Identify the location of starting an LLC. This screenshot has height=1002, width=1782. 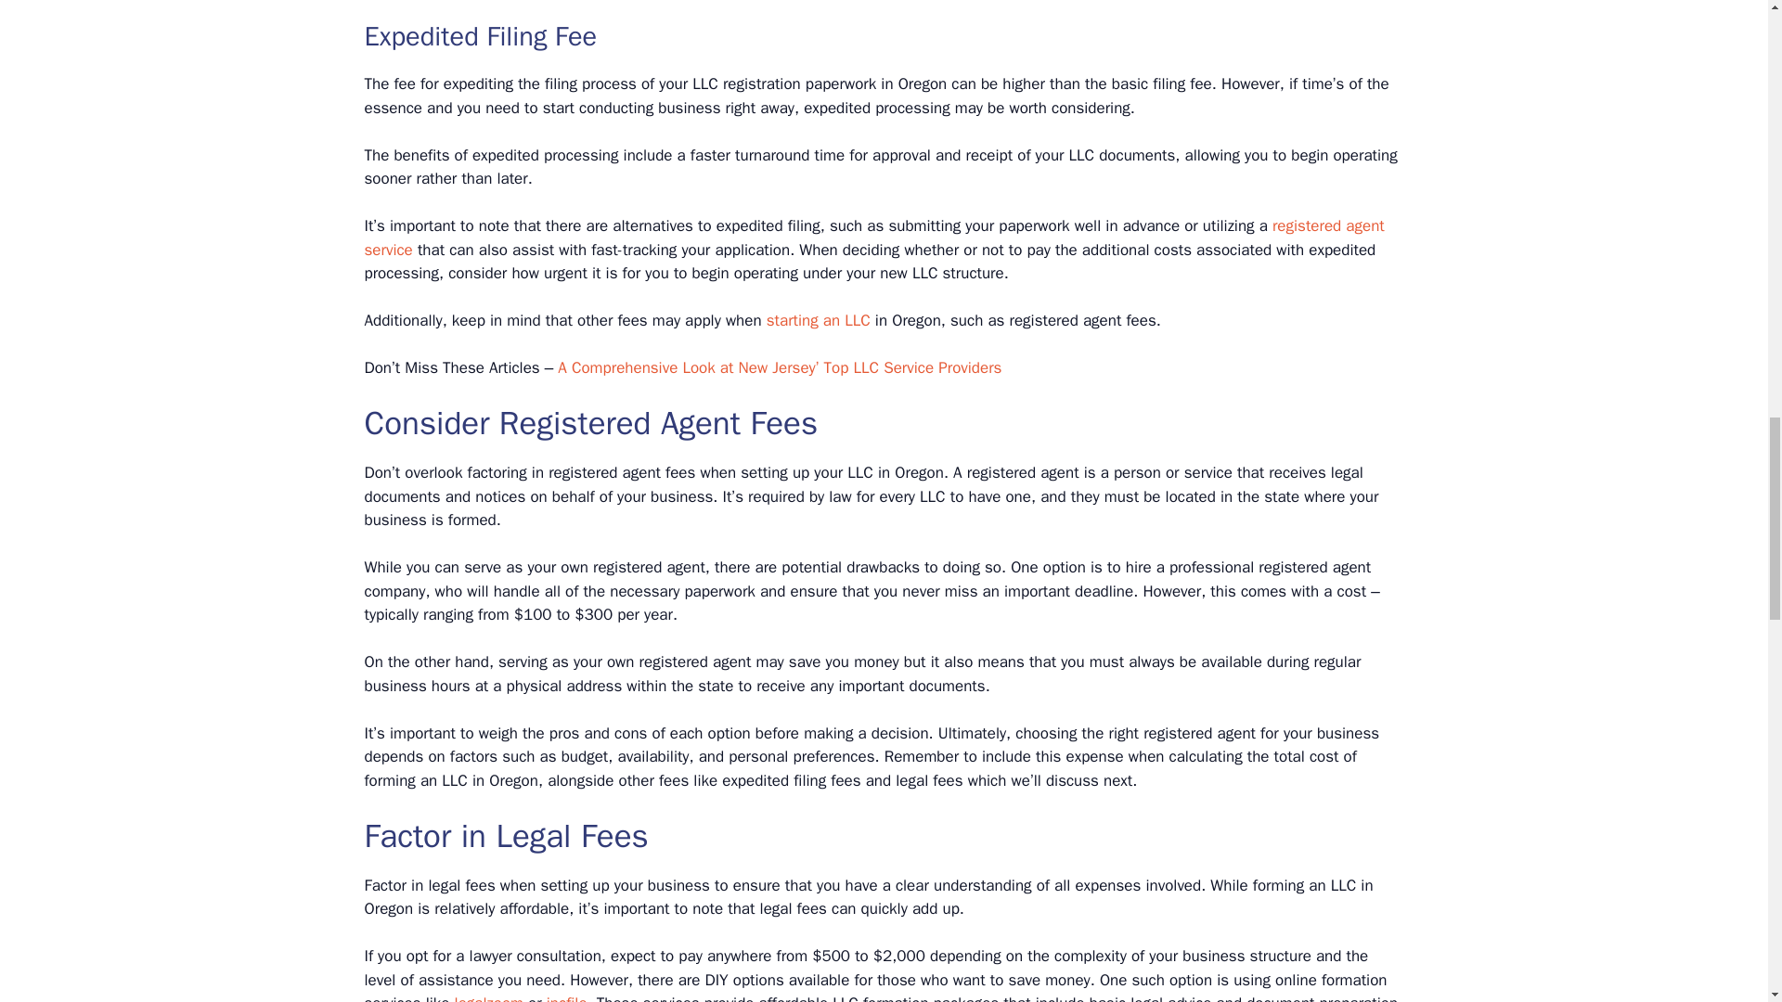
(819, 320).